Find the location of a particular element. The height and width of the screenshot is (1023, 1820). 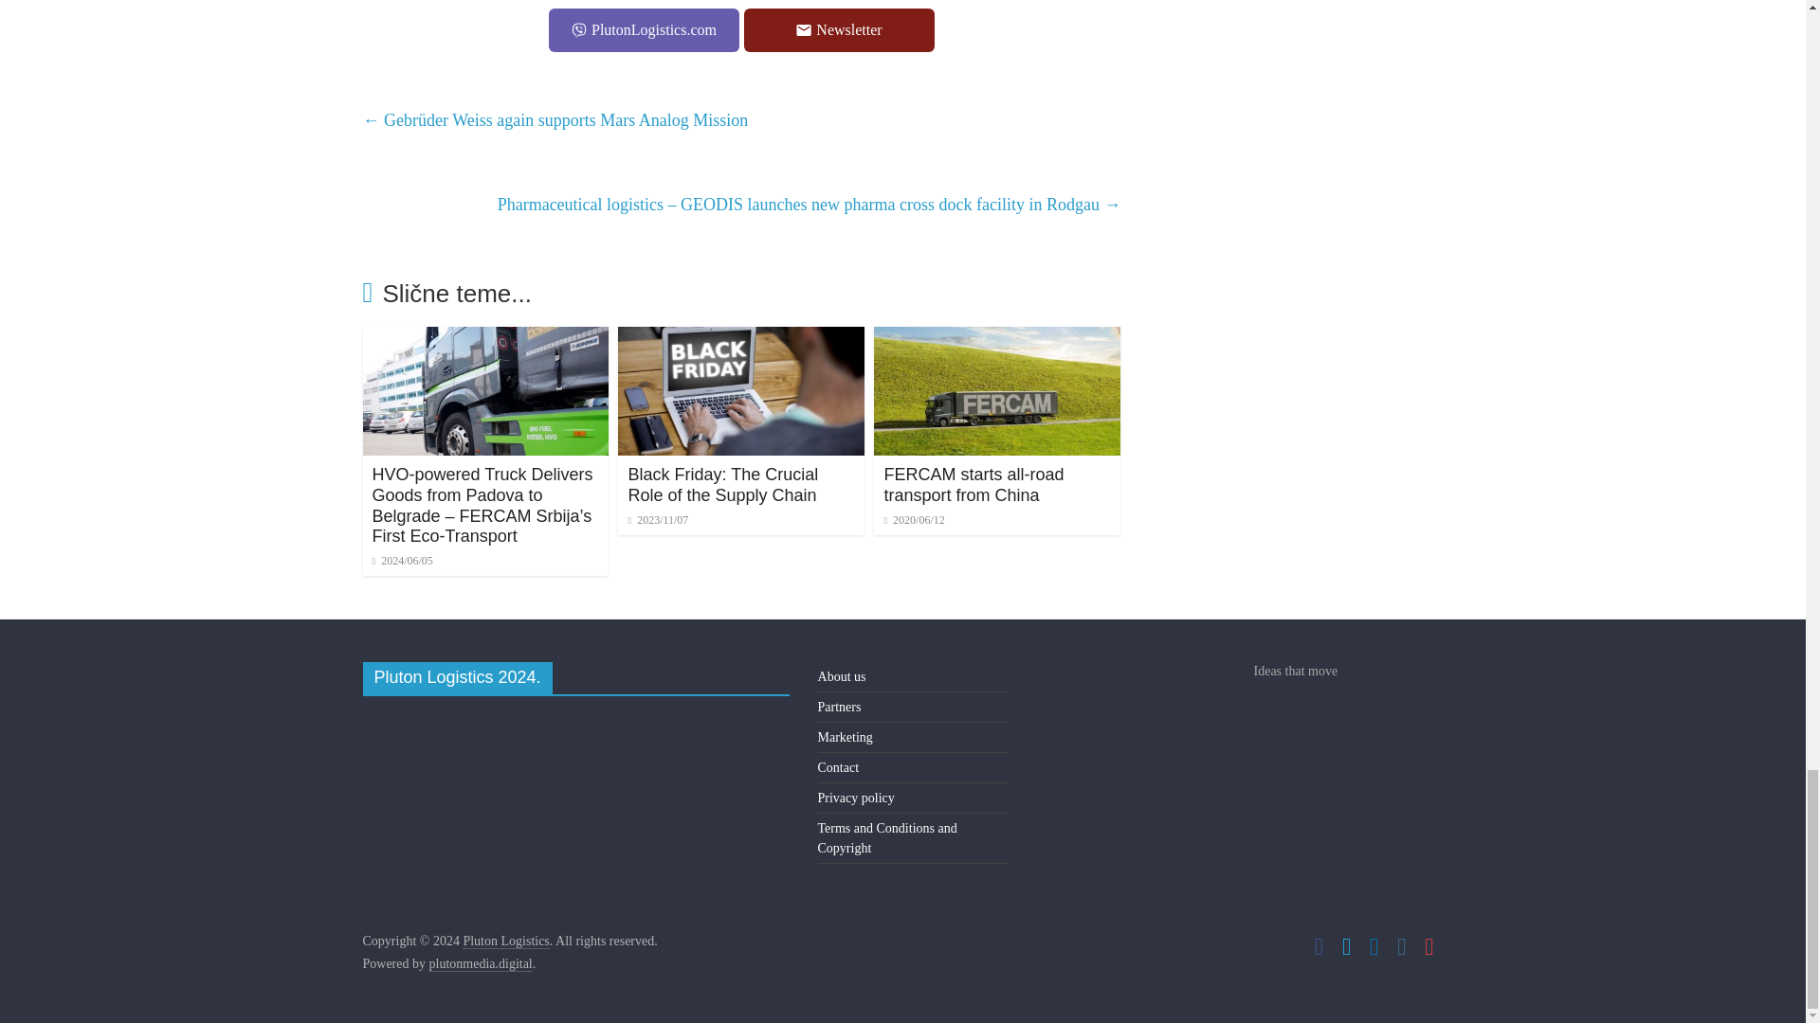

Black Friday: The Crucial Role of the Supply Chain is located at coordinates (722, 485).